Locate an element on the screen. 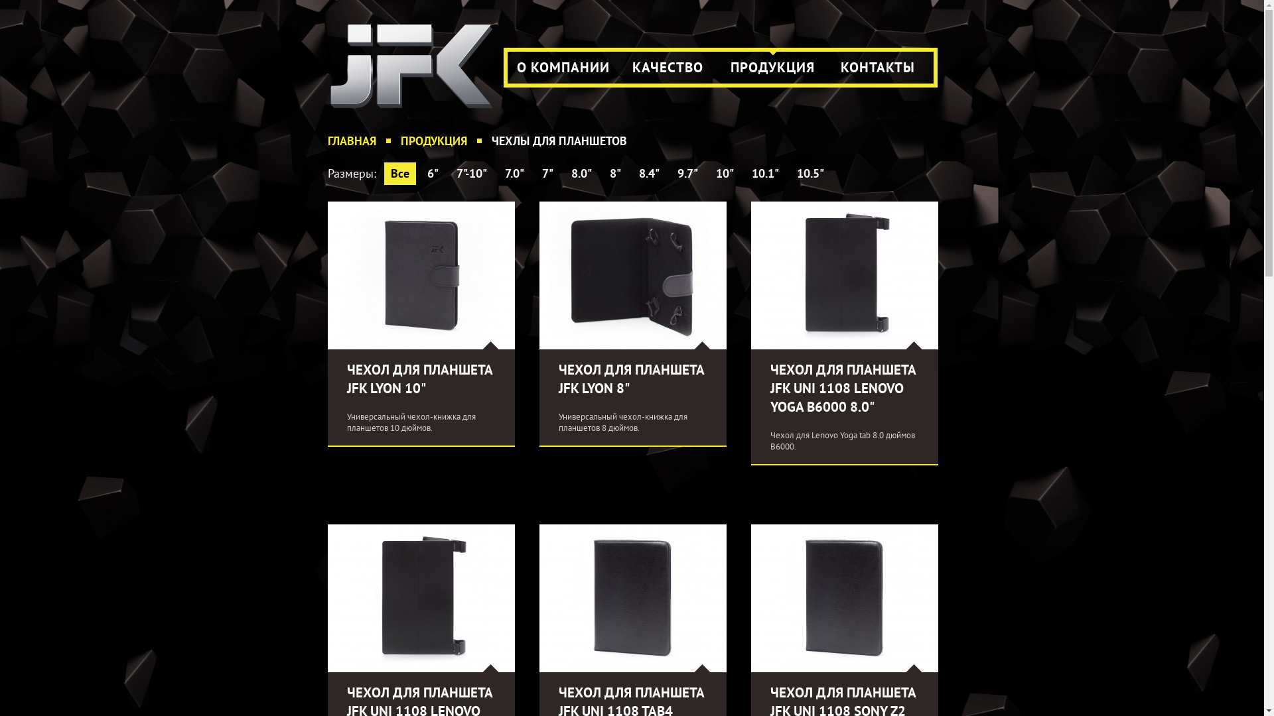 Image resolution: width=1274 pixels, height=716 pixels. 8.0" is located at coordinates (581, 174).